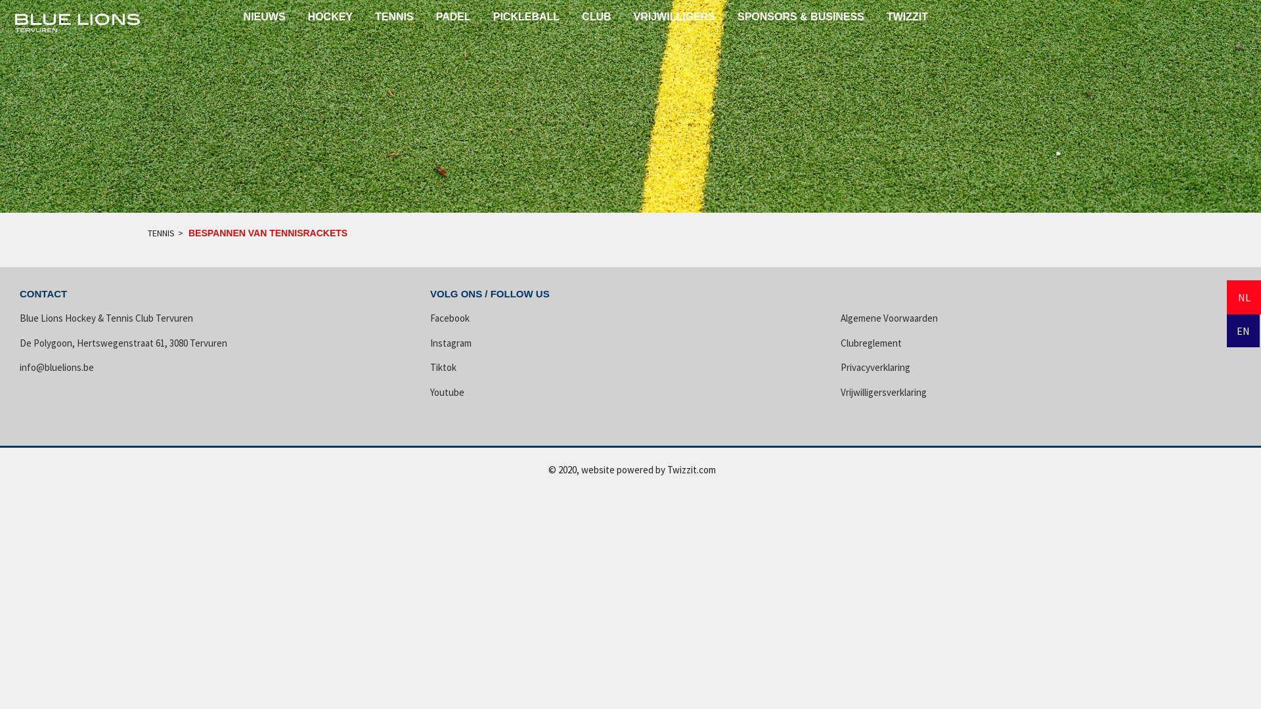 This screenshot has height=709, width=1261. Describe the element at coordinates (450, 318) in the screenshot. I see `Facebook` at that location.